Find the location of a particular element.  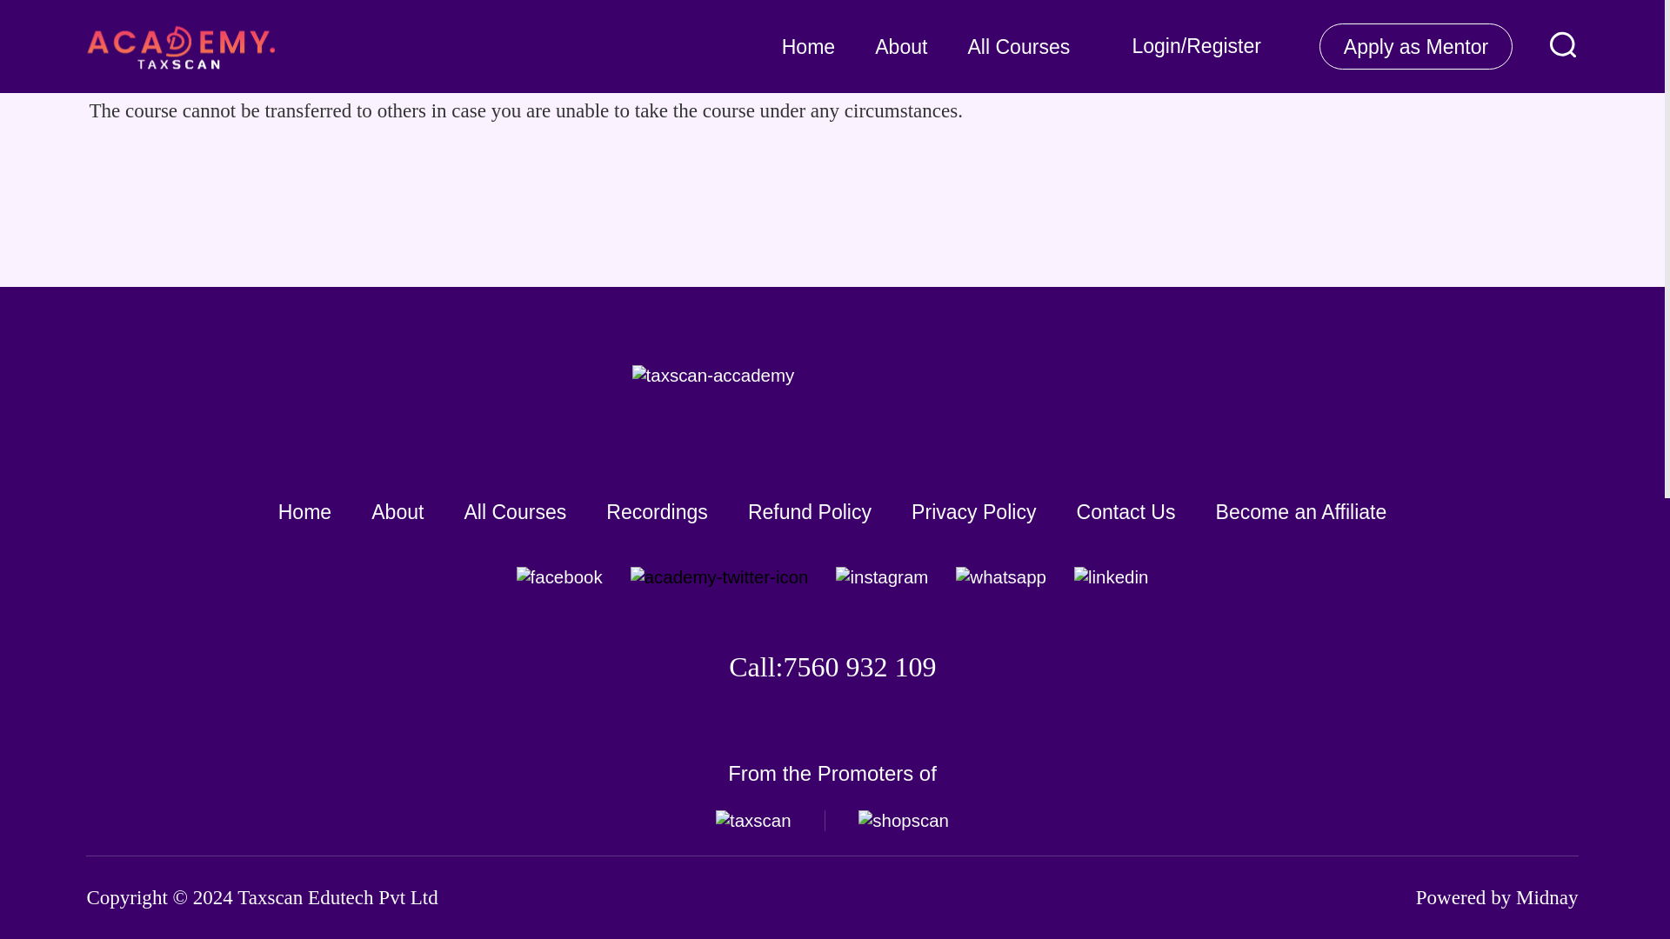

Recordings is located at coordinates (657, 511).